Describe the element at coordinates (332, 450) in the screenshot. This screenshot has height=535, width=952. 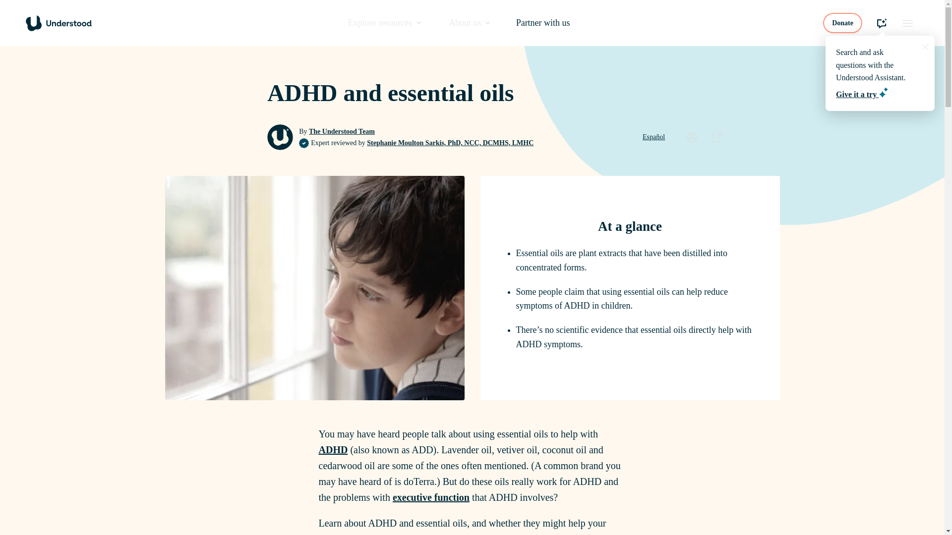
I see `ADHD` at that location.